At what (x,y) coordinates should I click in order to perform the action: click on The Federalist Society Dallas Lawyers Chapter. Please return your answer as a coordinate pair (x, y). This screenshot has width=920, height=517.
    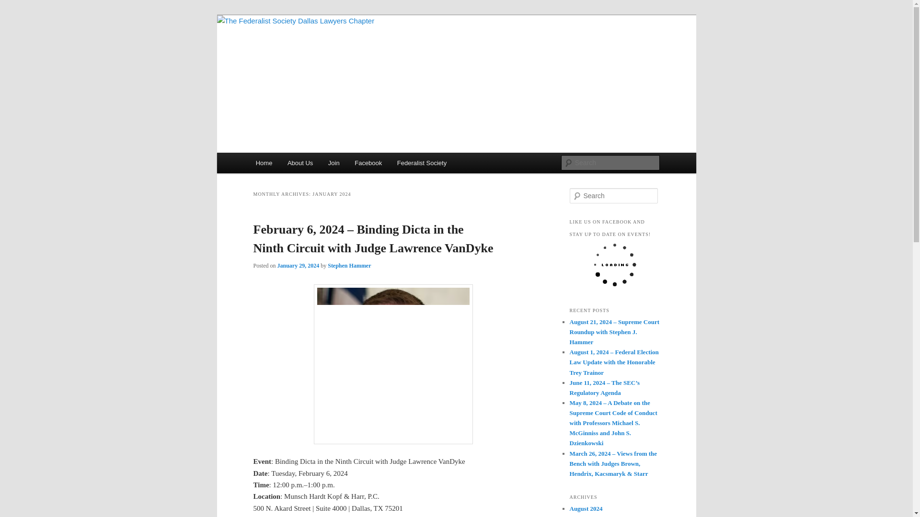
    Looking at the image, I should click on (383, 58).